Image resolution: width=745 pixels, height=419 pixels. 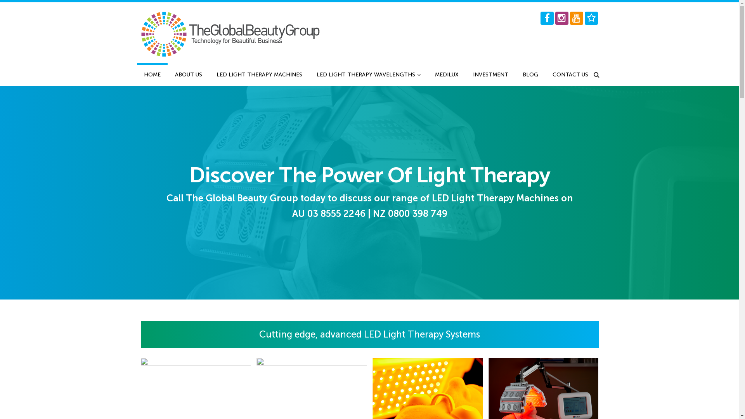 What do you see at coordinates (446, 74) in the screenshot?
I see `MEDILUX` at bounding box center [446, 74].